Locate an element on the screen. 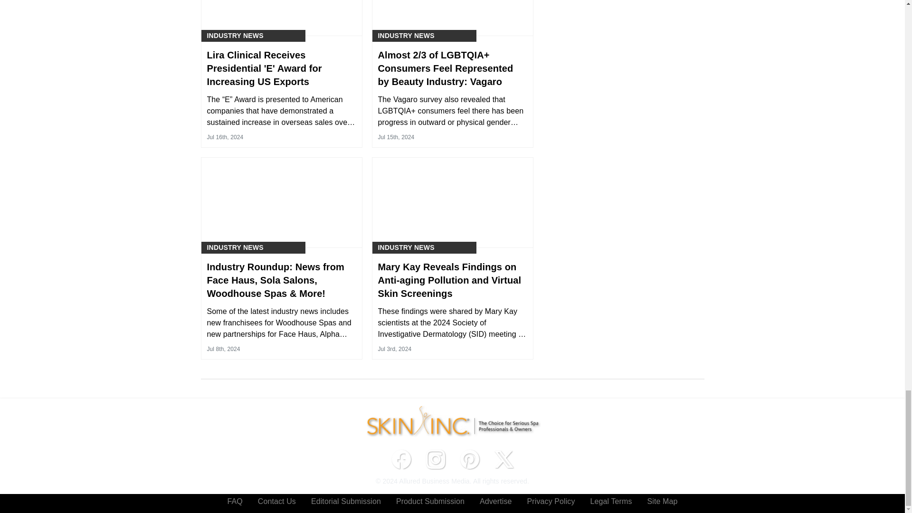 The image size is (912, 513). Facebook icon is located at coordinates (401, 459).